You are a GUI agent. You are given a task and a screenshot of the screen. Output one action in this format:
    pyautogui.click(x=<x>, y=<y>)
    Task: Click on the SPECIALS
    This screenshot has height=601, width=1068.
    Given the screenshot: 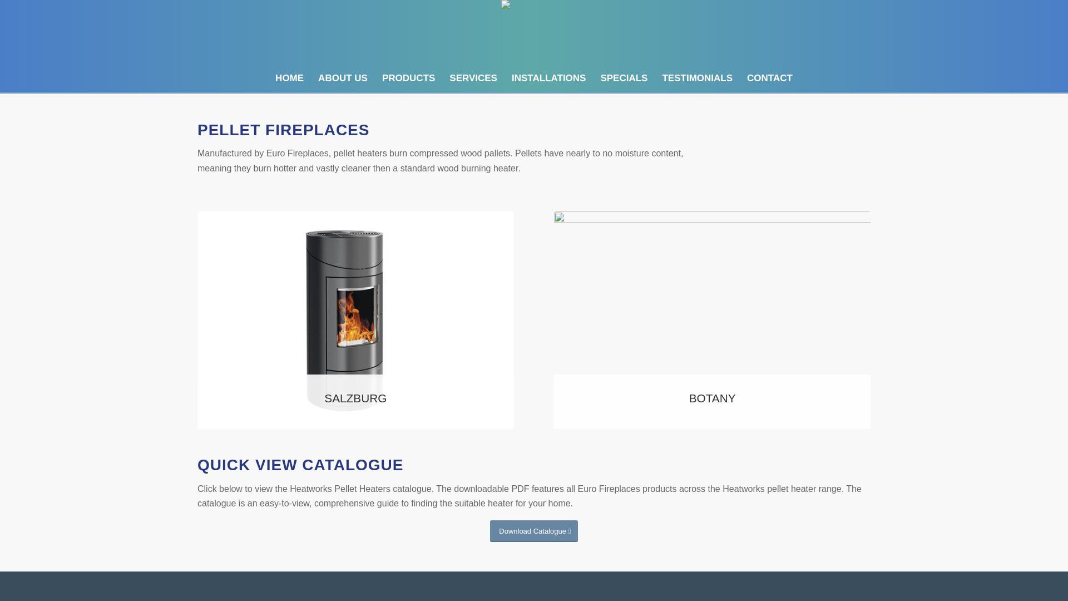 What is the action you would take?
    pyautogui.click(x=623, y=78)
    